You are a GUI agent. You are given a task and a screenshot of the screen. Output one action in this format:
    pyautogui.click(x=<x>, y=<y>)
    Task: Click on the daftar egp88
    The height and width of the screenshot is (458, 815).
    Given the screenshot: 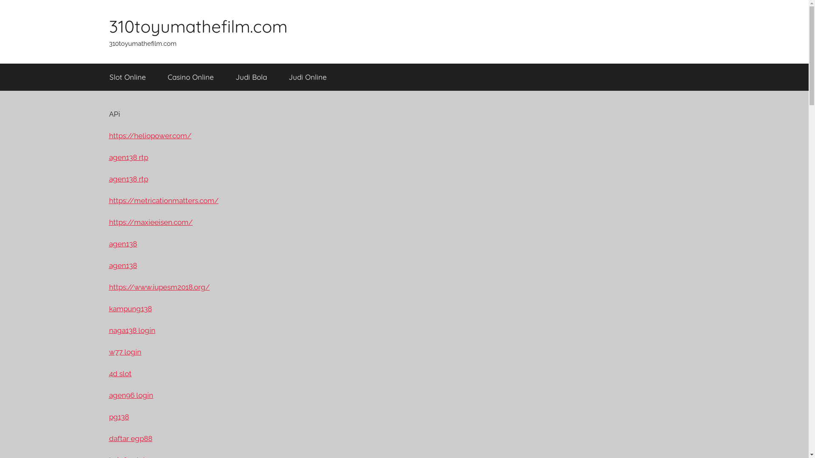 What is the action you would take?
    pyautogui.click(x=130, y=438)
    